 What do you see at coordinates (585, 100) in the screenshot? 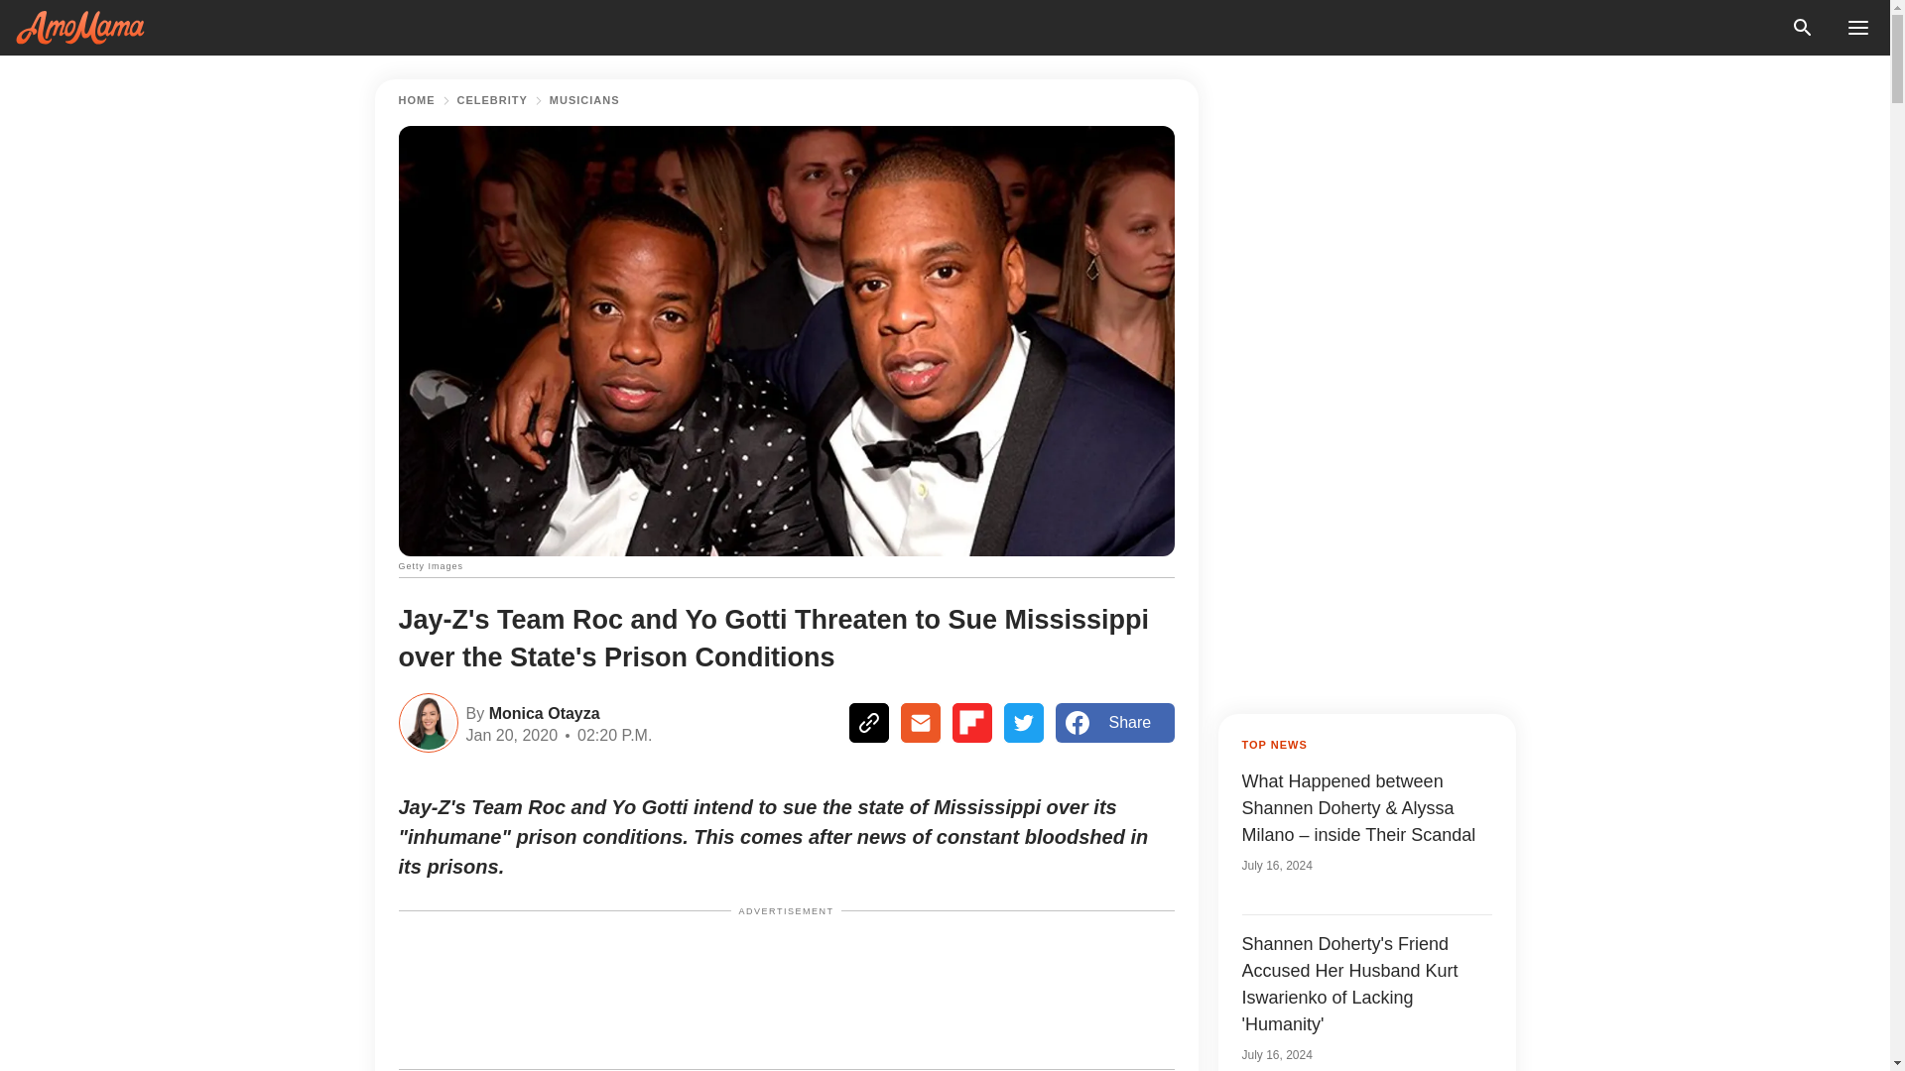
I see `MUSICIANS` at bounding box center [585, 100].